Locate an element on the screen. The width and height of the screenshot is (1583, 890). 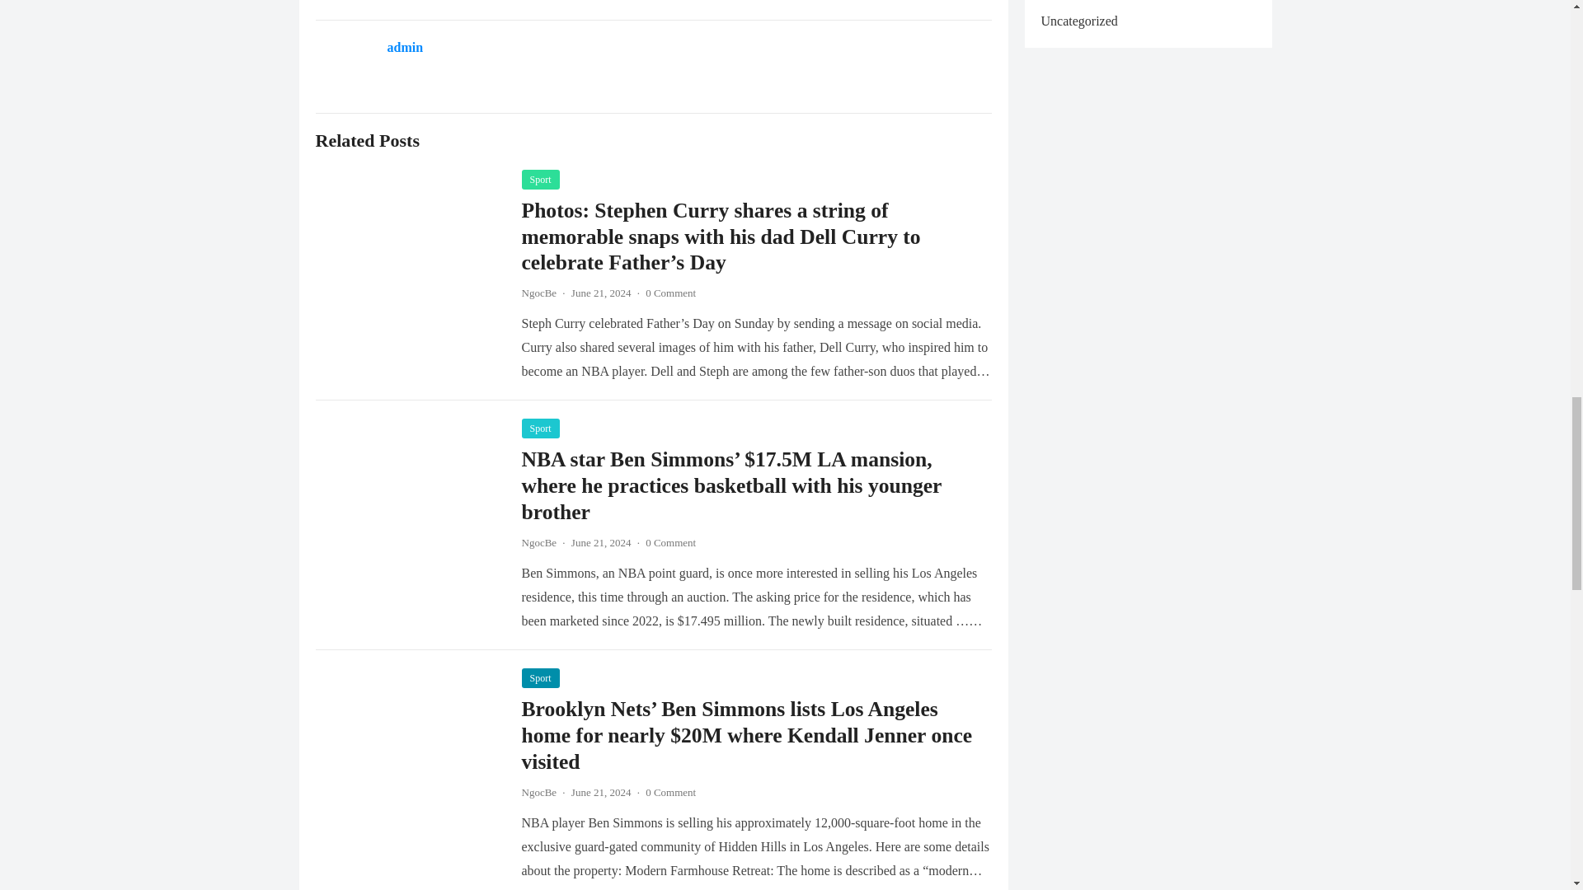
NgocBe is located at coordinates (538, 791).